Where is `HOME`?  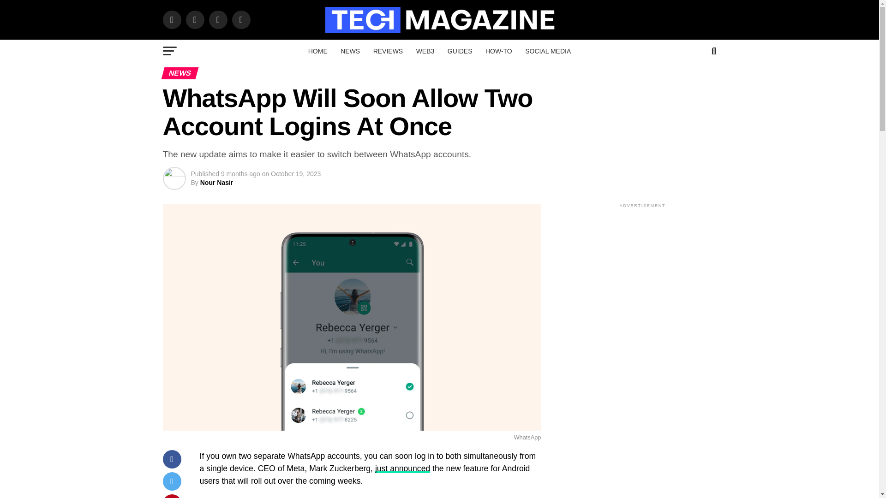
HOME is located at coordinates (317, 51).